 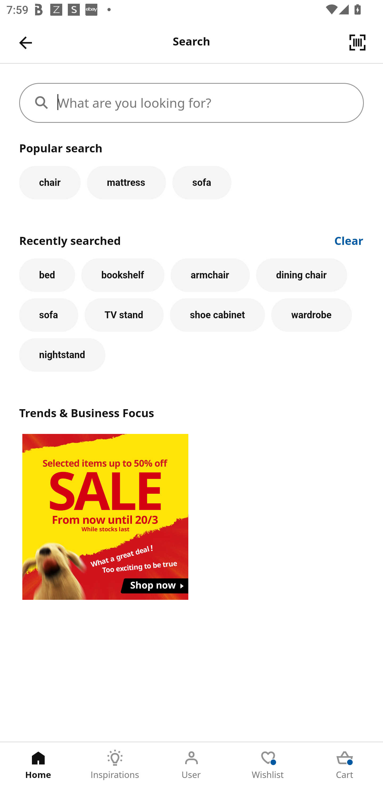 What do you see at coordinates (345, 765) in the screenshot?
I see `Cart
Tab 5 of 5` at bounding box center [345, 765].